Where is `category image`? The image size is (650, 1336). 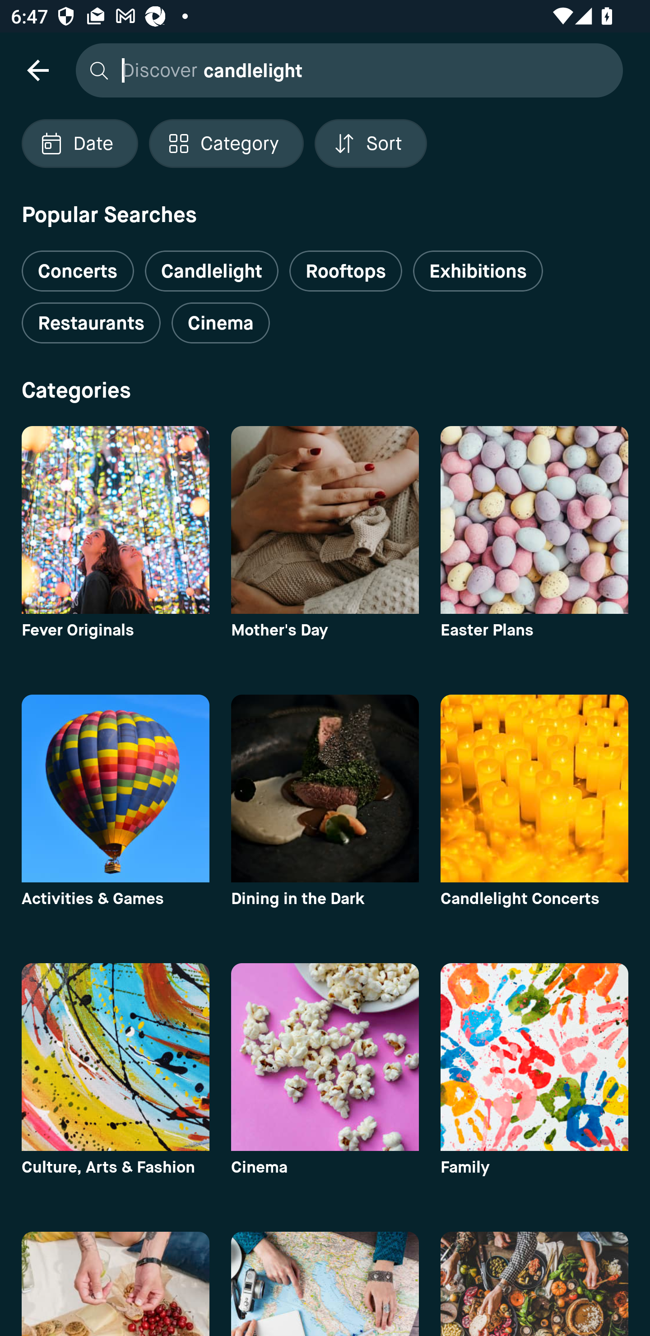 category image is located at coordinates (115, 520).